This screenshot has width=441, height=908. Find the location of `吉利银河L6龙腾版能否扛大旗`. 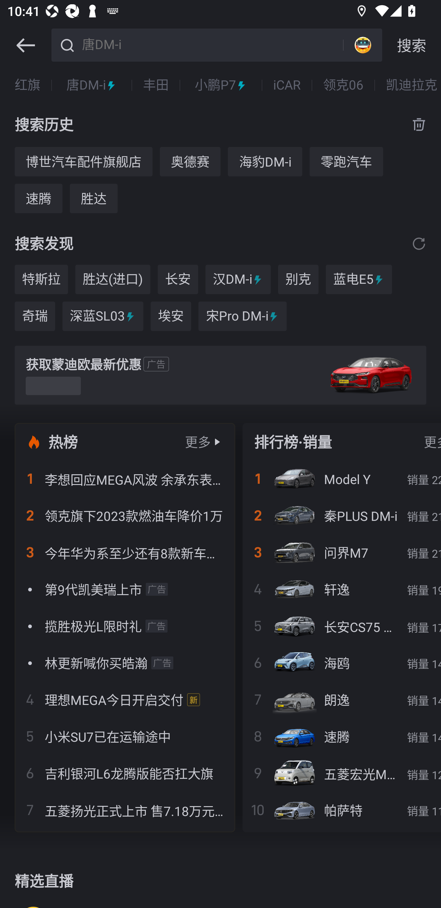

吉利银河L6龙腾版能否扛大旗 is located at coordinates (125, 773).